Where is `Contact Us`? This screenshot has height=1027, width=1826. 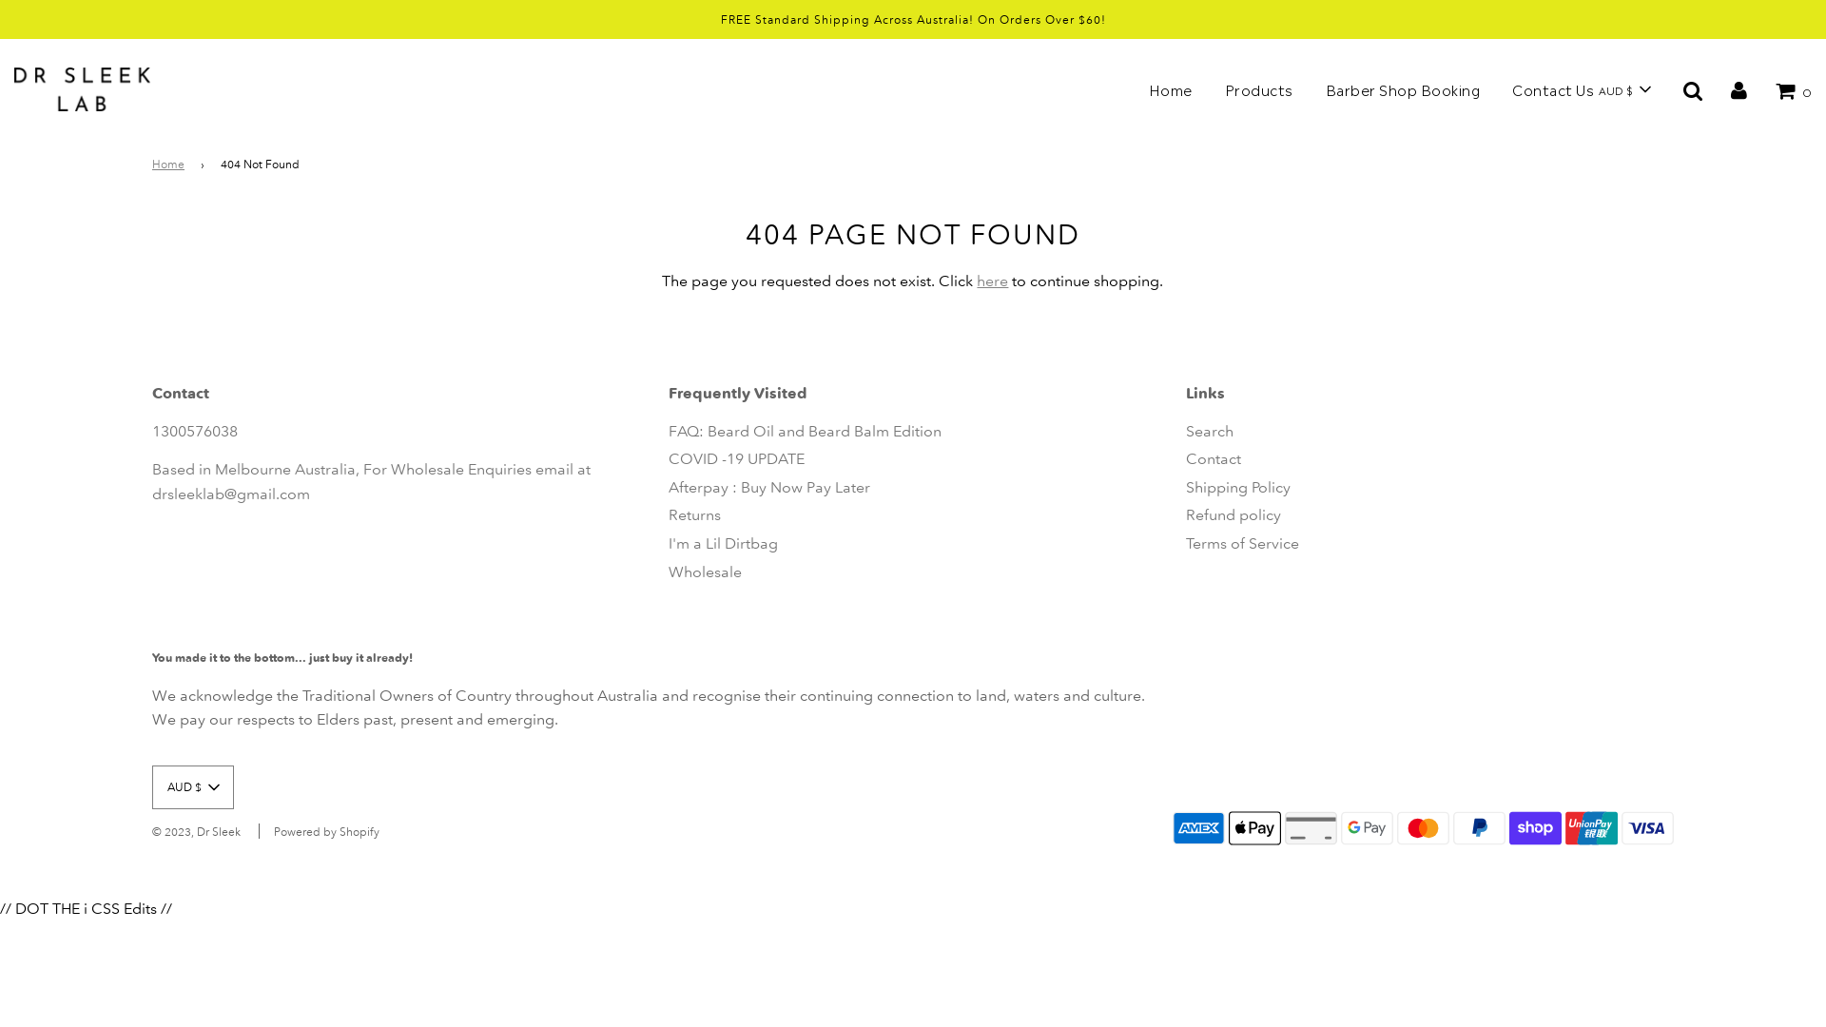
Contact Us is located at coordinates (1553, 89).